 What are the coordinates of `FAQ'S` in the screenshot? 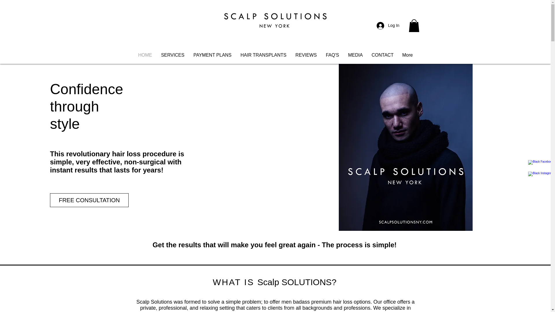 It's located at (332, 55).